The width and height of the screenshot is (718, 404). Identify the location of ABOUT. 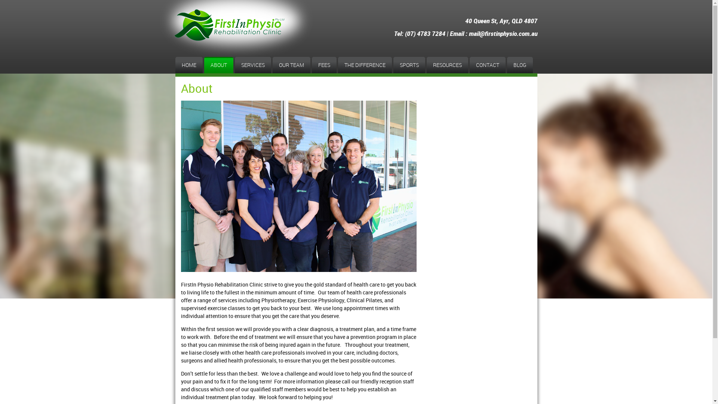
(219, 65).